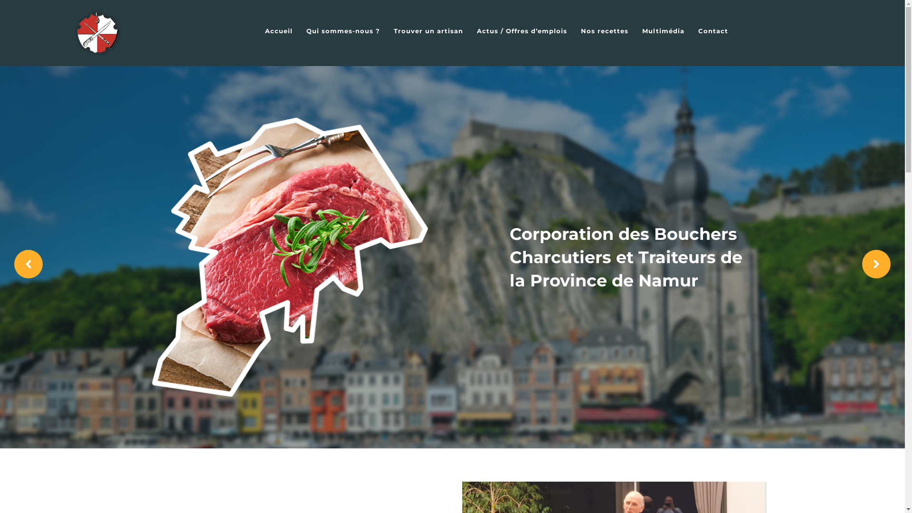 The image size is (912, 513). Describe the element at coordinates (98, 33) in the screenshot. I see `logo-corporation` at that location.